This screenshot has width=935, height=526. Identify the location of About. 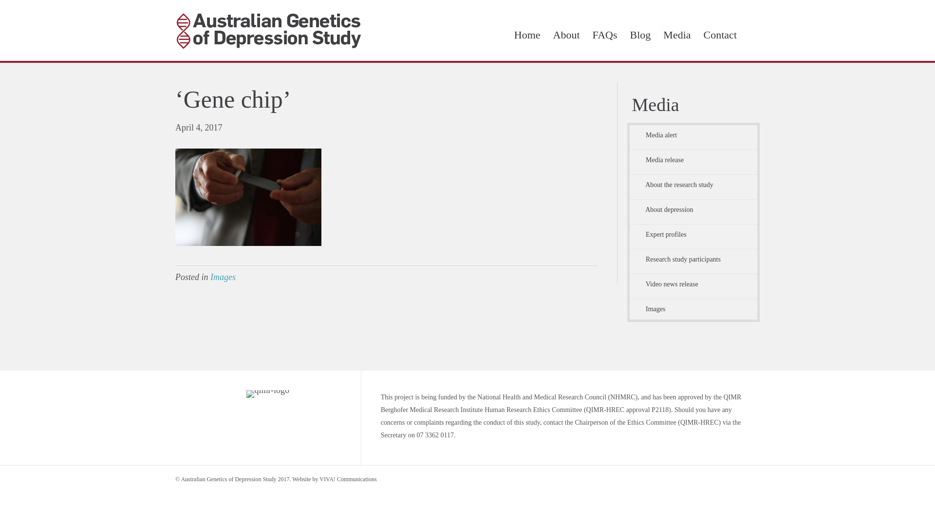
(567, 35).